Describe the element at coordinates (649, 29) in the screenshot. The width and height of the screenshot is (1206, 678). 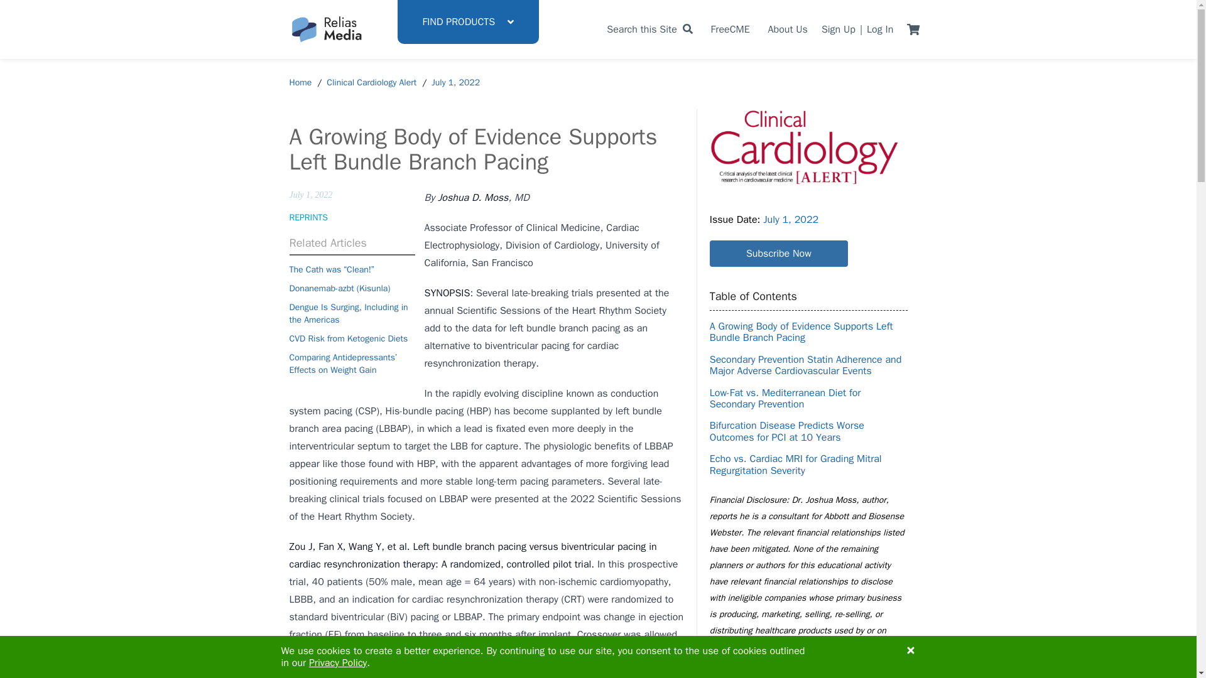
I see `Search this Site` at that location.